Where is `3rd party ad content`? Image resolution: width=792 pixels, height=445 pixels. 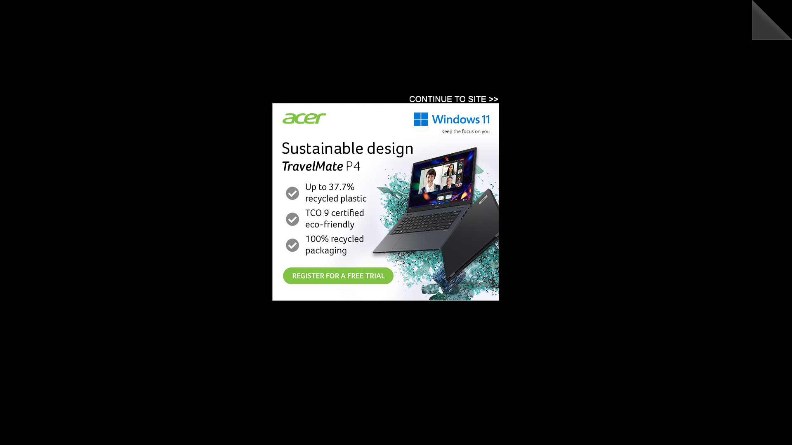
3rd party ad content is located at coordinates (676, 235).